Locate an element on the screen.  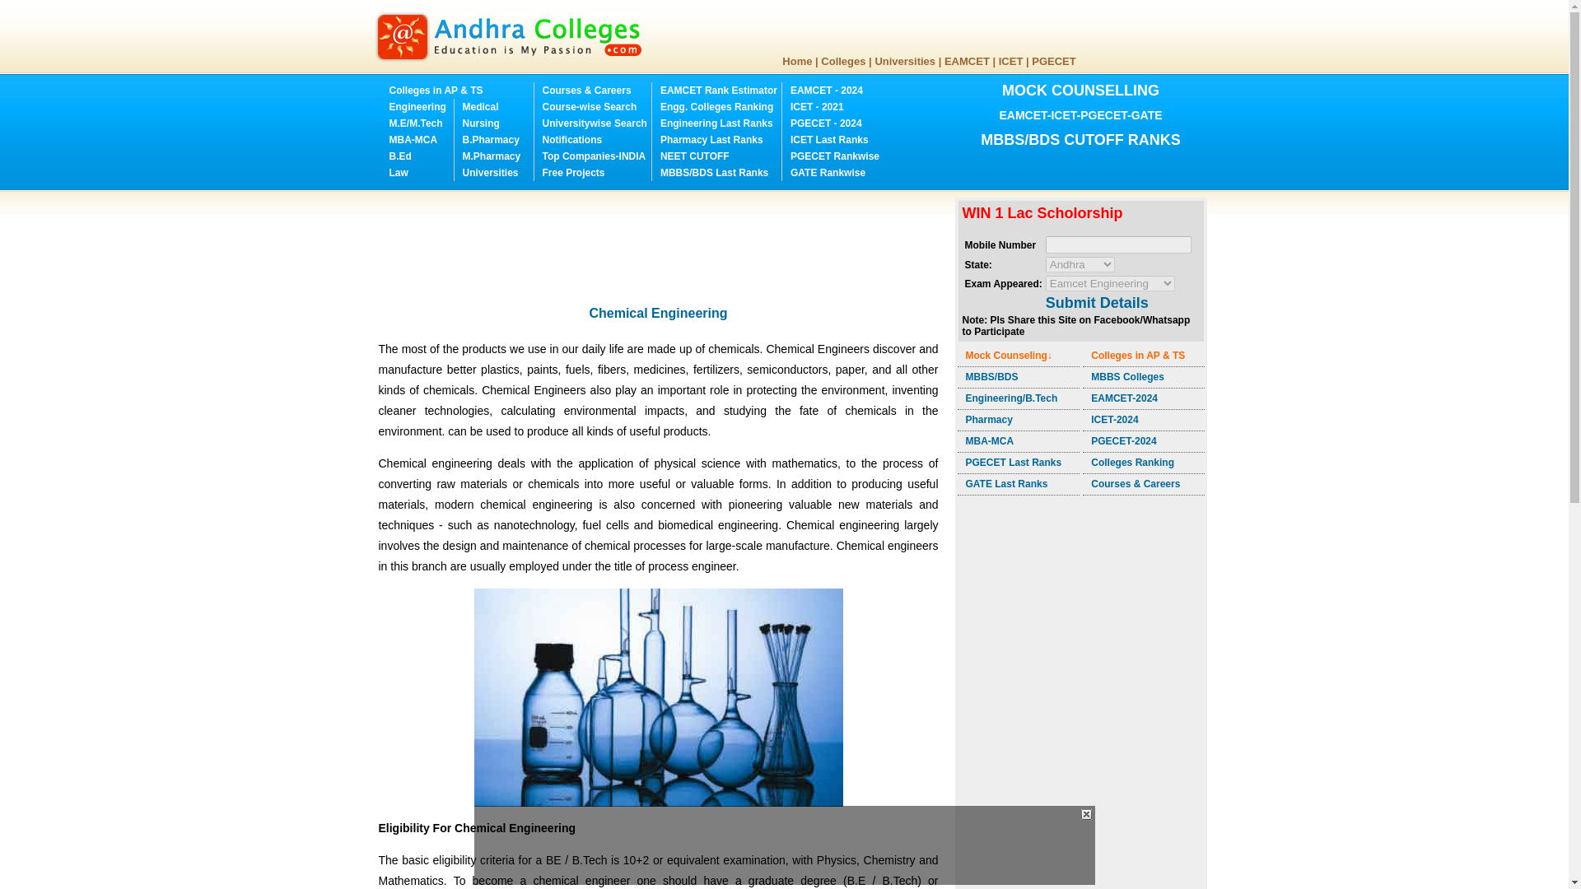
PGECET 2024 Notification Results Ranks Mock Counseling is located at coordinates (826, 123).